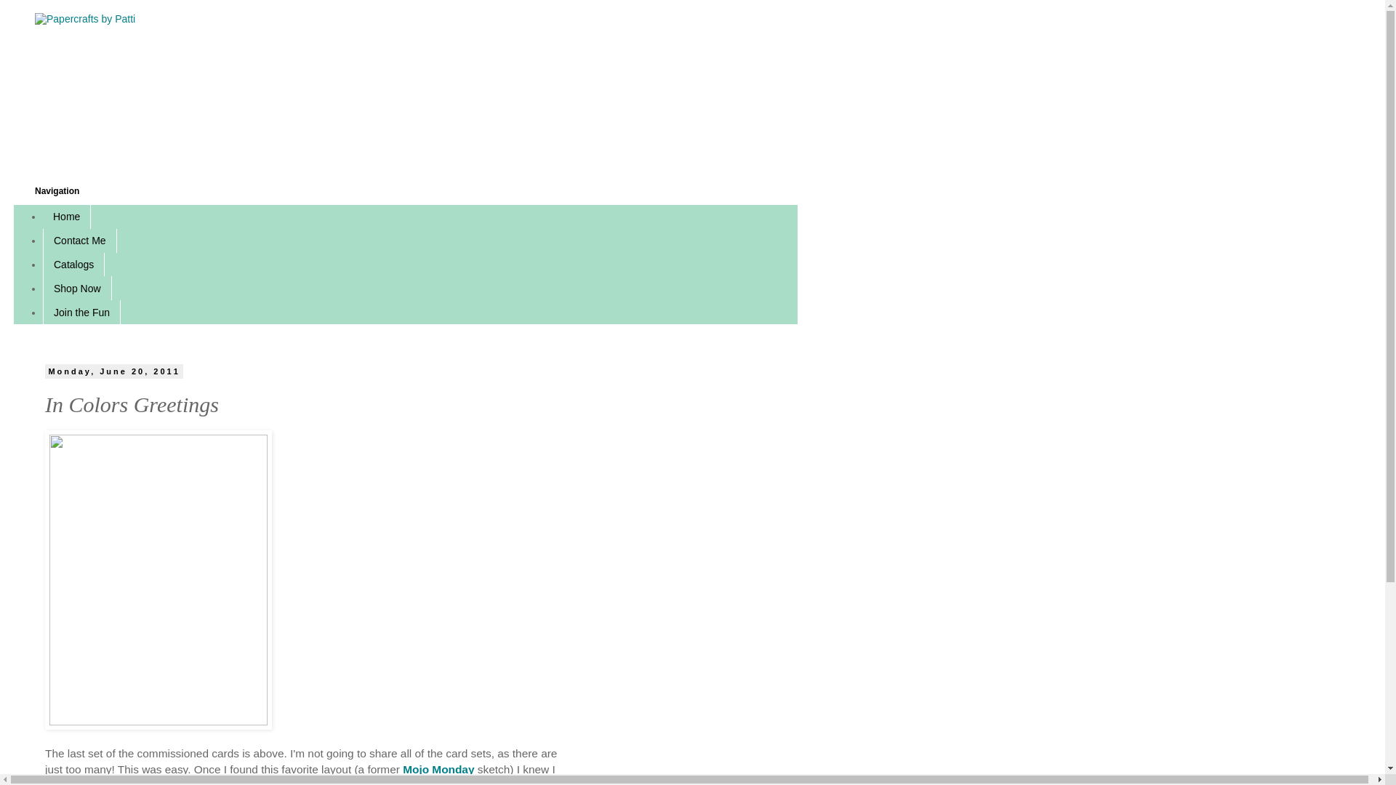 The width and height of the screenshot is (1396, 785). I want to click on Catalogs, so click(74, 265).